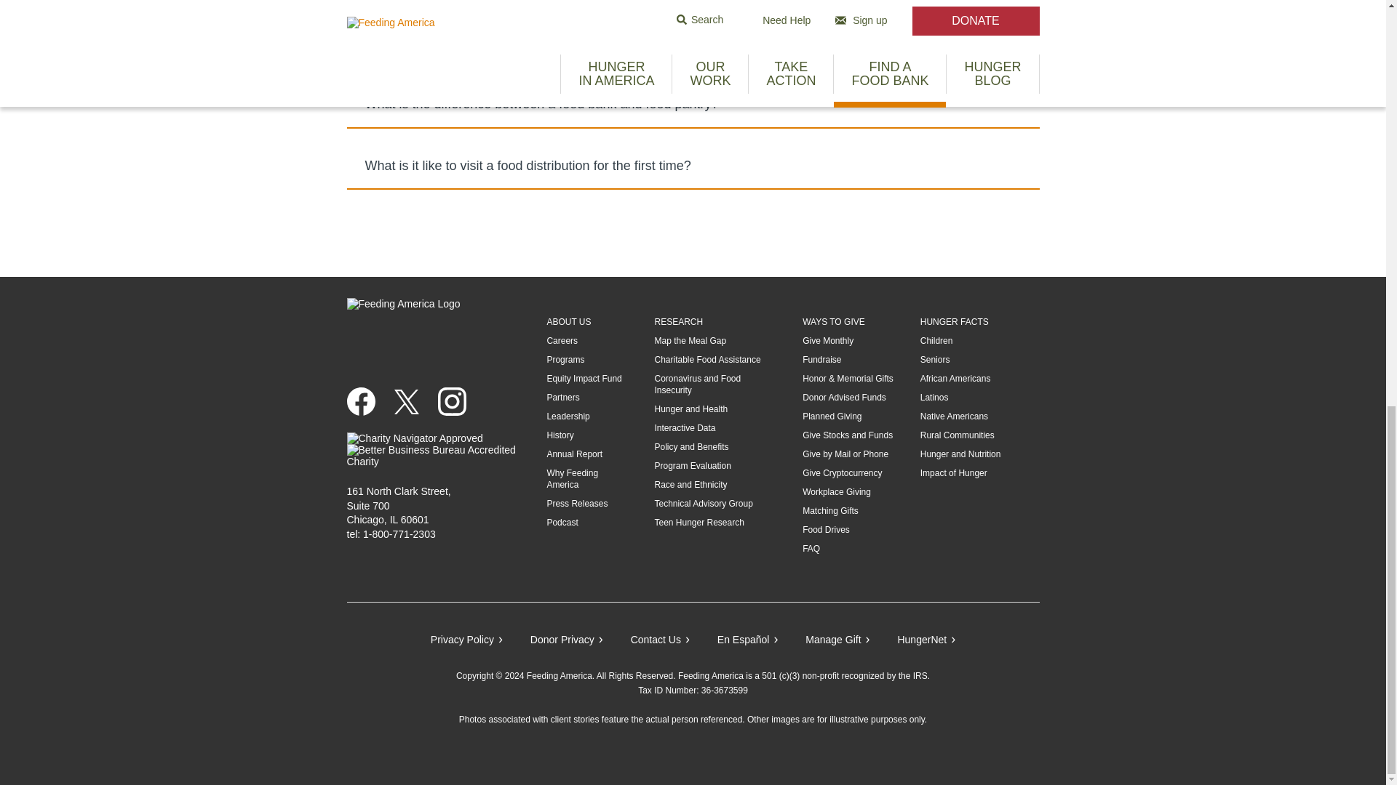 This screenshot has height=785, width=1397. What do you see at coordinates (458, 401) in the screenshot?
I see `Visit our Instagram` at bounding box center [458, 401].